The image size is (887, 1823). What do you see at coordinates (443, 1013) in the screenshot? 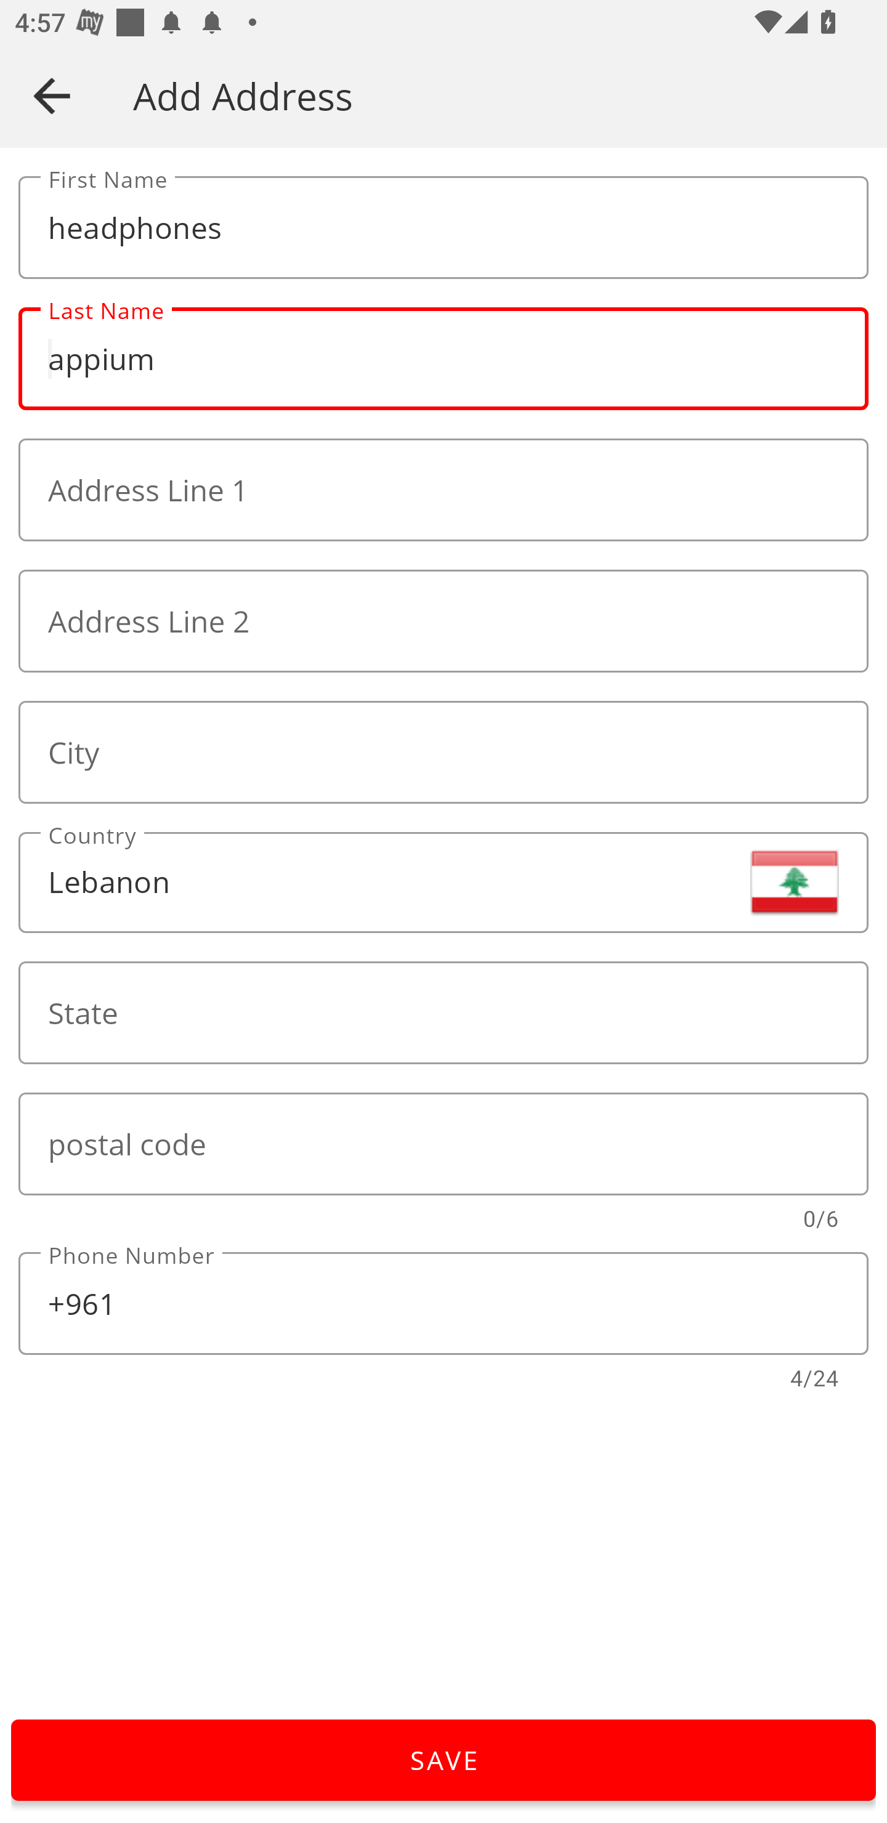
I see `State` at bounding box center [443, 1013].